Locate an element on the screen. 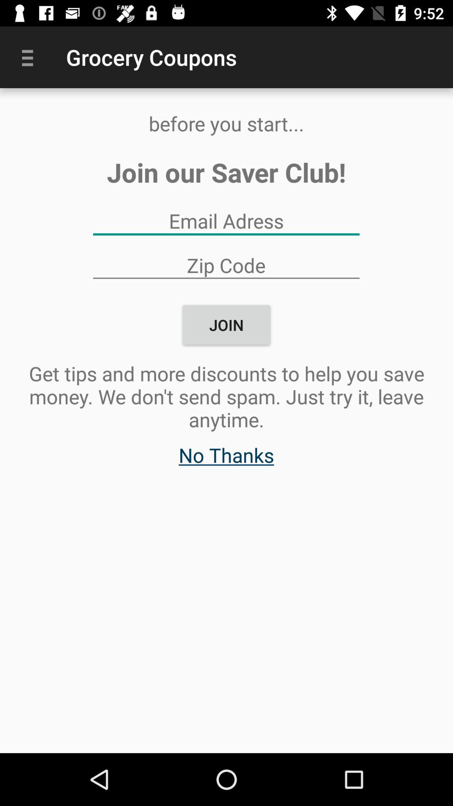  open the app next to the grocery coupons icon is located at coordinates (31, 57).